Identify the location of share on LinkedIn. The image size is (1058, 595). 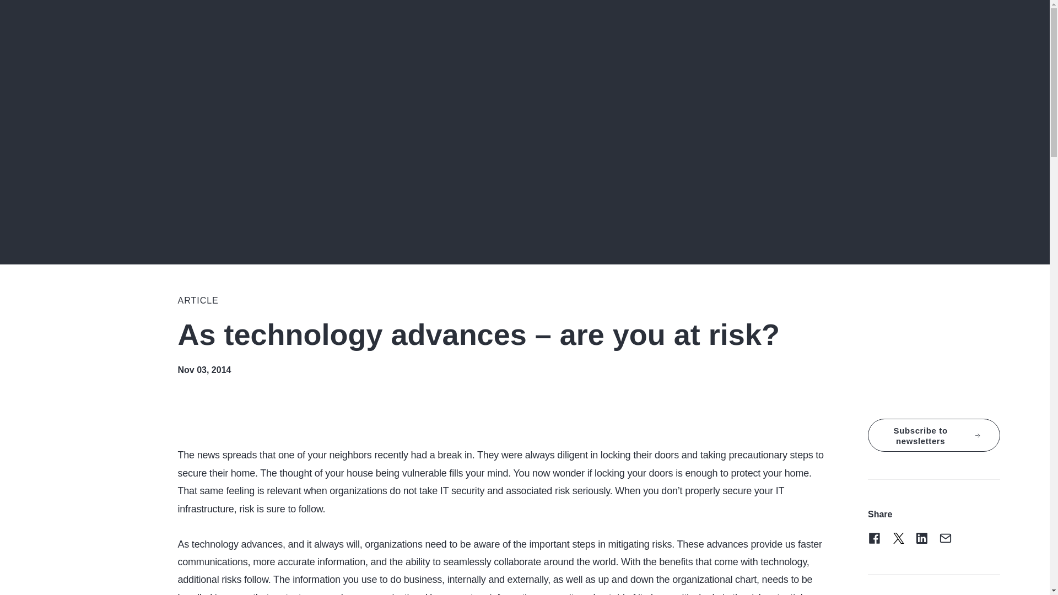
(921, 538).